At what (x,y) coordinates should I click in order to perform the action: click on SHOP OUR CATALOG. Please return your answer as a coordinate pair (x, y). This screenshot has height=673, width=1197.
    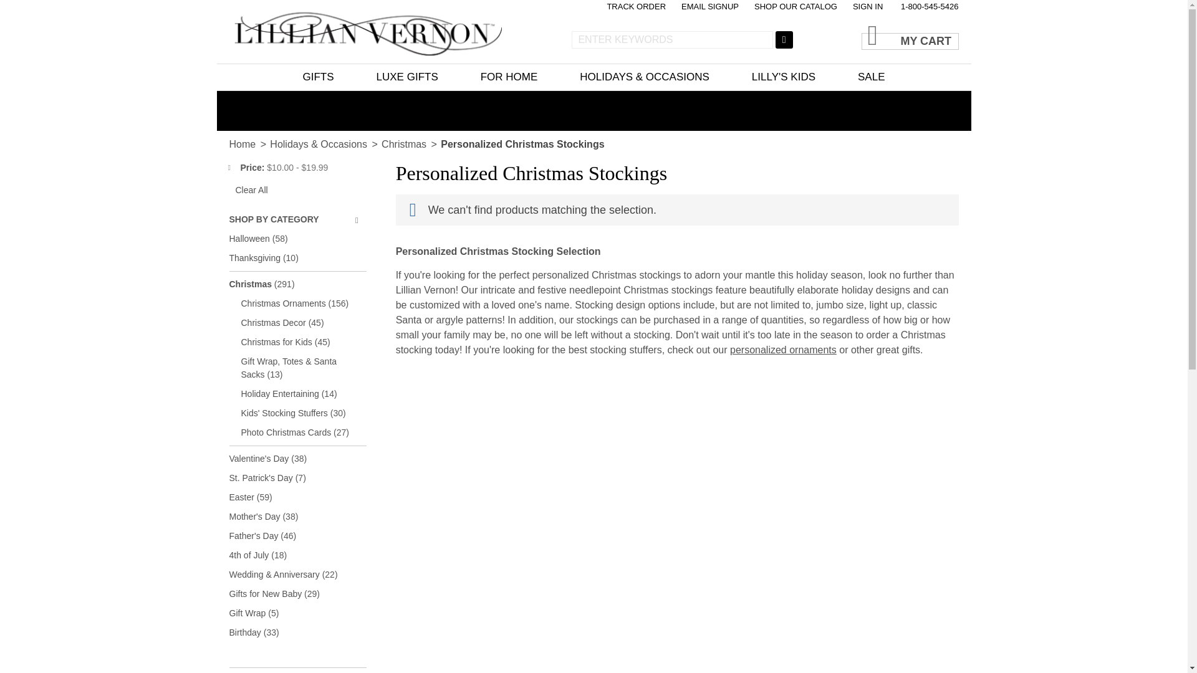
    Looking at the image, I should click on (796, 7).